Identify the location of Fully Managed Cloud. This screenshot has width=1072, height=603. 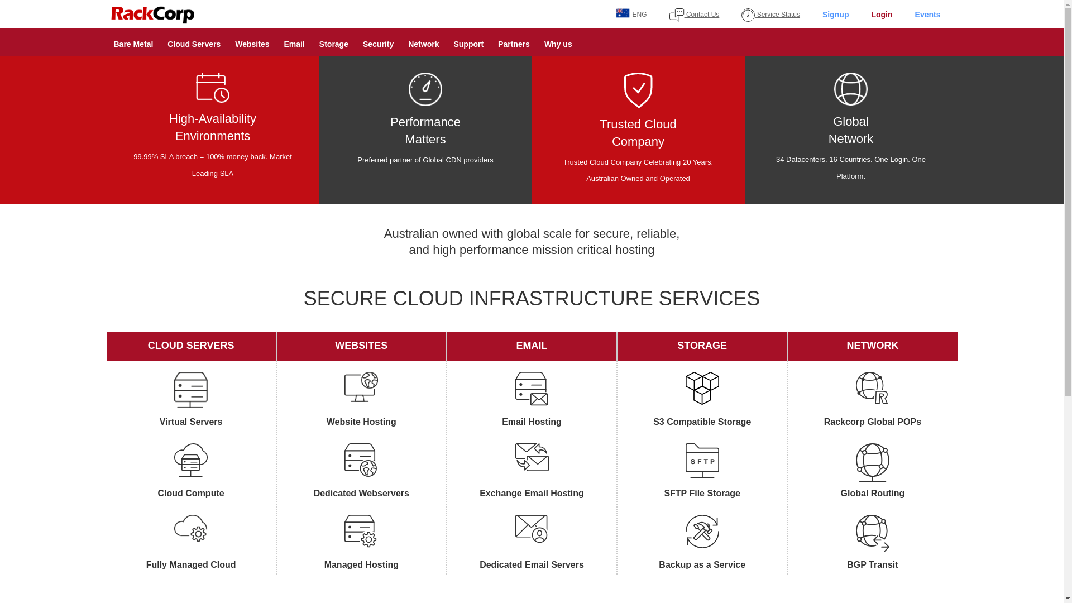
(191, 543).